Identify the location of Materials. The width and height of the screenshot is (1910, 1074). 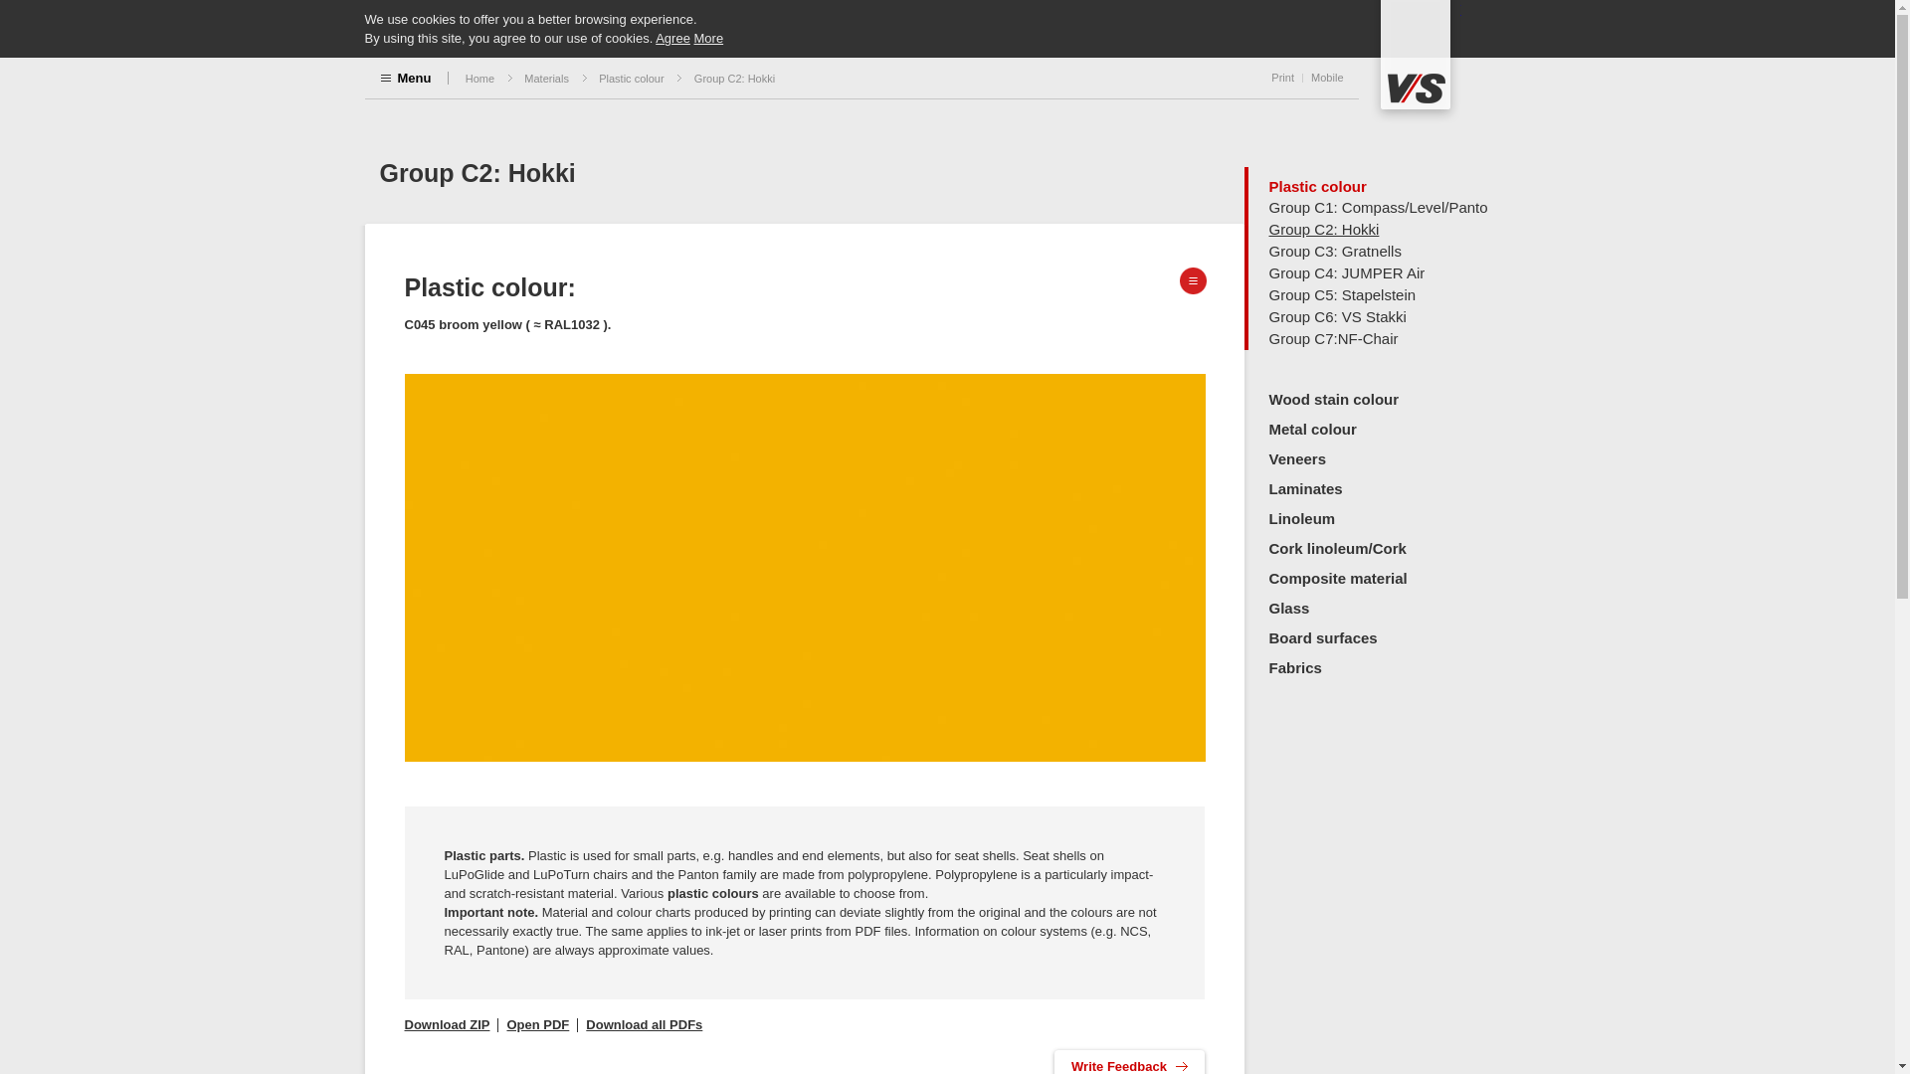
(546, 78).